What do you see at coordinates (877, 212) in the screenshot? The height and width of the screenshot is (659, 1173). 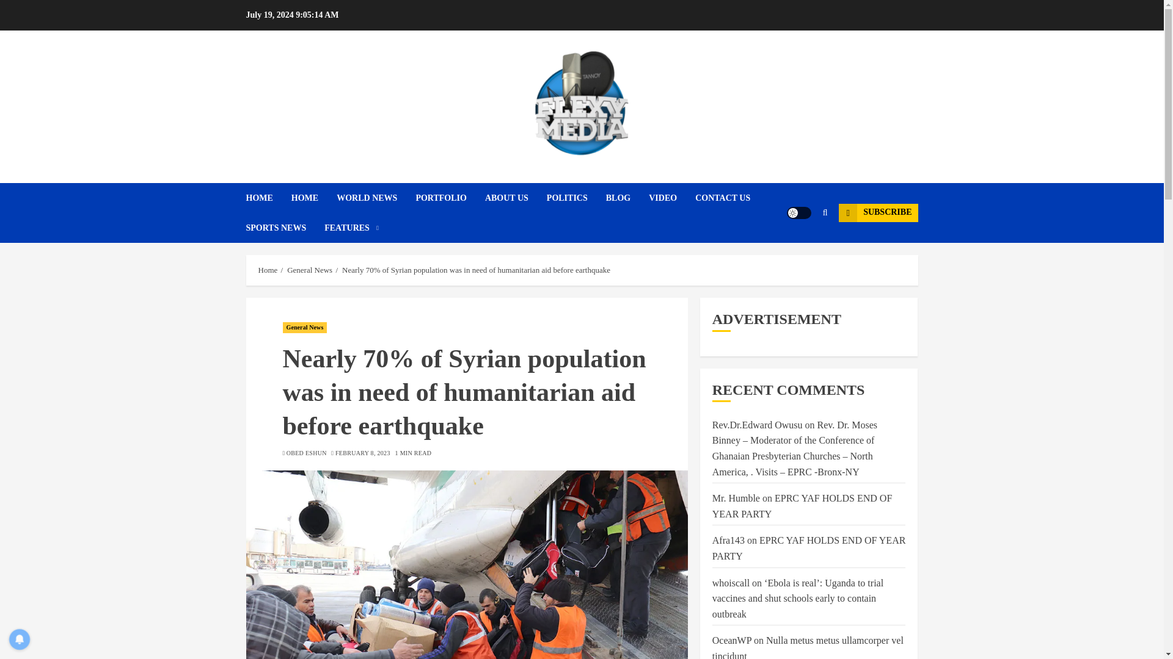 I see `SUBSCRIBE` at bounding box center [877, 212].